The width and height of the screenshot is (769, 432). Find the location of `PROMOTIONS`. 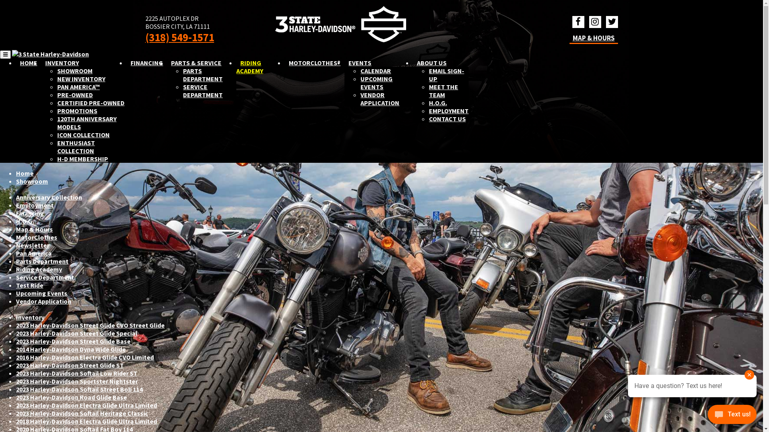

PROMOTIONS is located at coordinates (77, 111).